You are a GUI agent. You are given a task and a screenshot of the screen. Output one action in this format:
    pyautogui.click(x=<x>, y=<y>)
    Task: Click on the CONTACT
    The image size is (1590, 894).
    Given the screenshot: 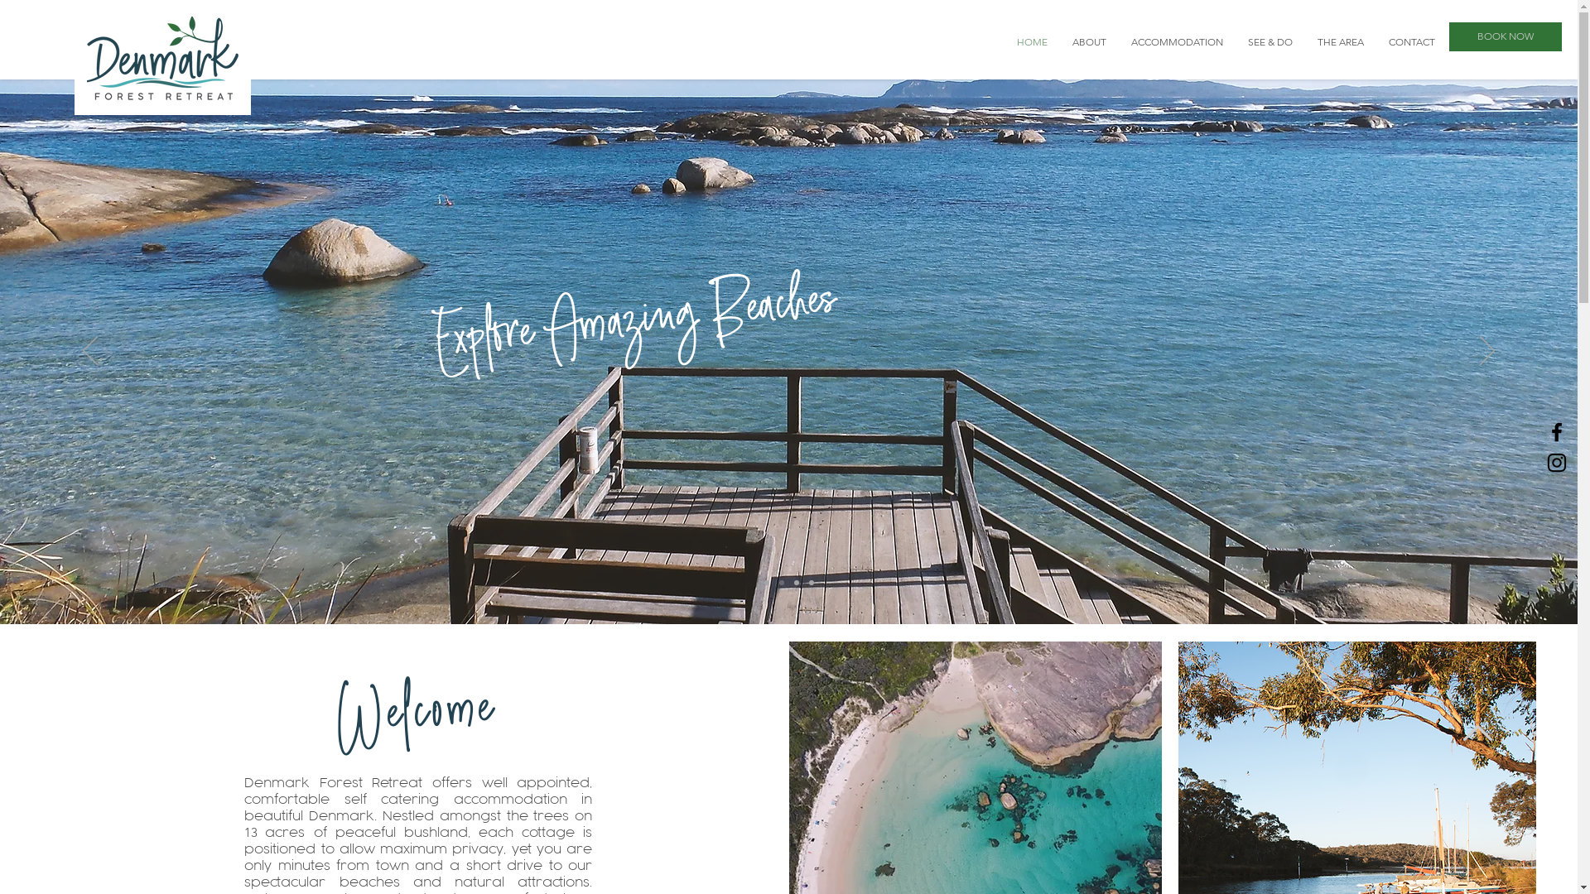 What is the action you would take?
    pyautogui.click(x=1412, y=41)
    